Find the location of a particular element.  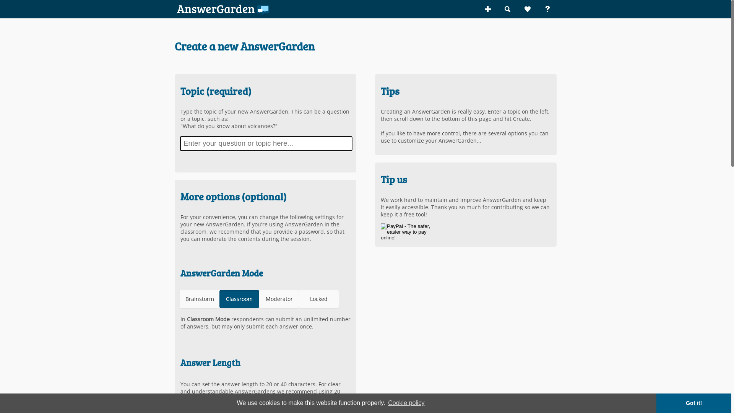

AnswerGarden Home is located at coordinates (225, 9).